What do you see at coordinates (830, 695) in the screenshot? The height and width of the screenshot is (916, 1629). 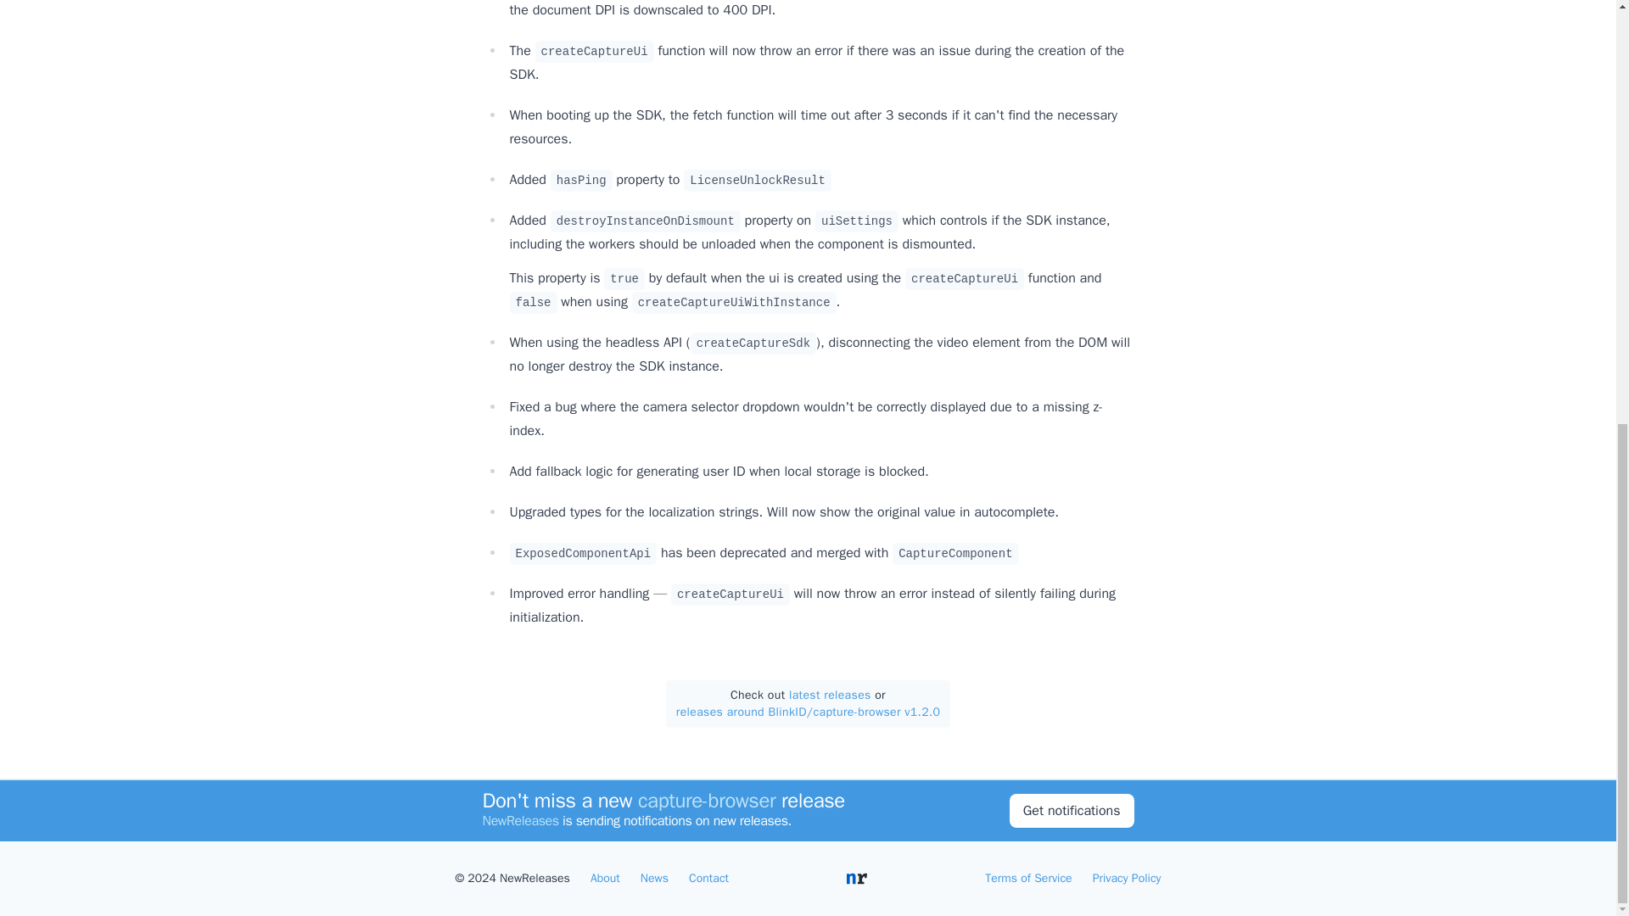 I see `latest releases` at bounding box center [830, 695].